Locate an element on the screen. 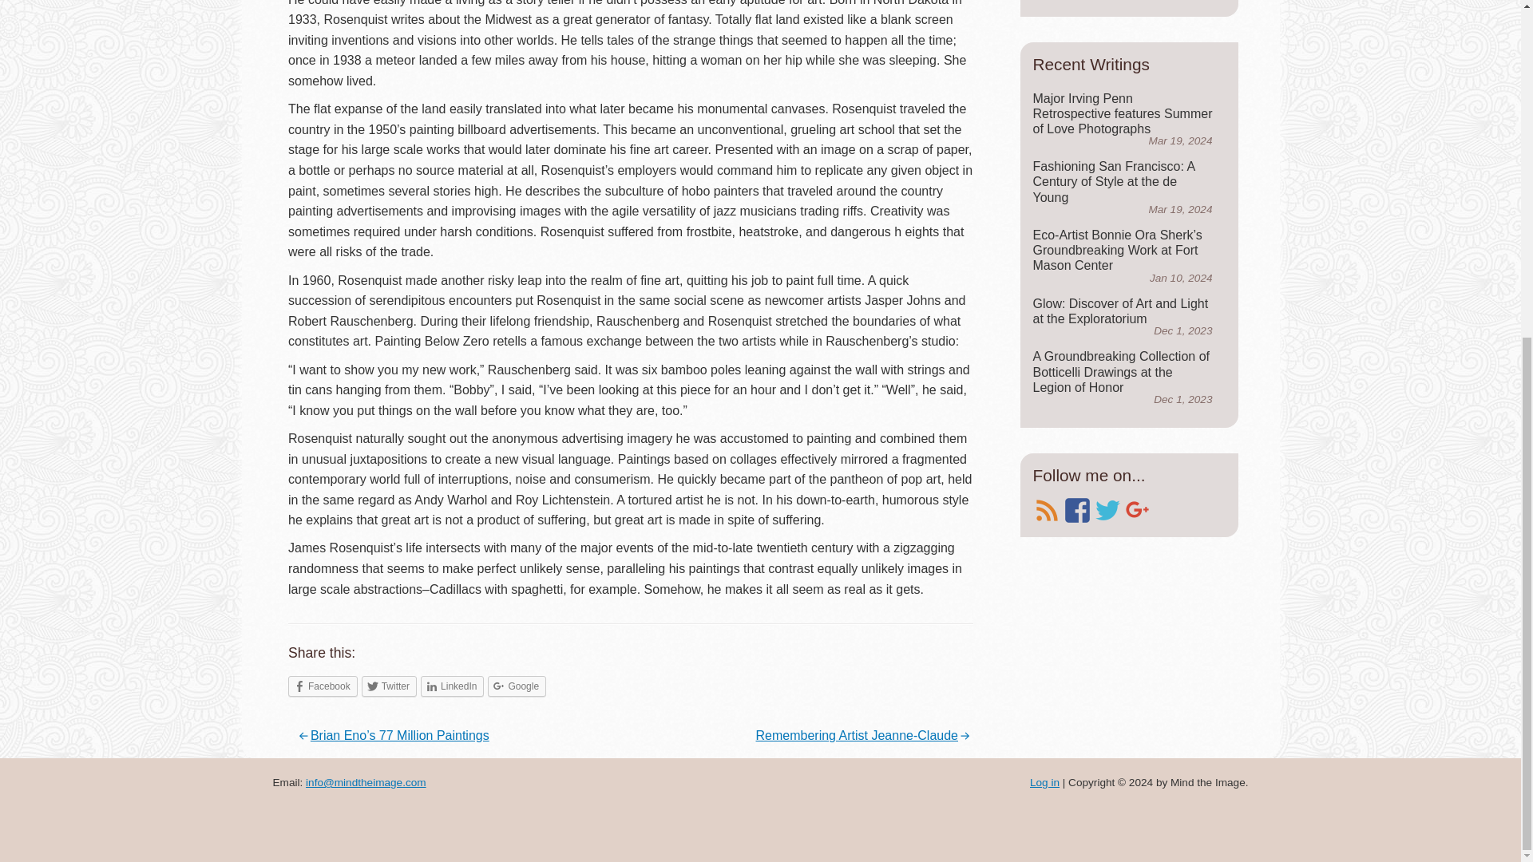 This screenshot has width=1533, height=862. Facebook is located at coordinates (323, 686).